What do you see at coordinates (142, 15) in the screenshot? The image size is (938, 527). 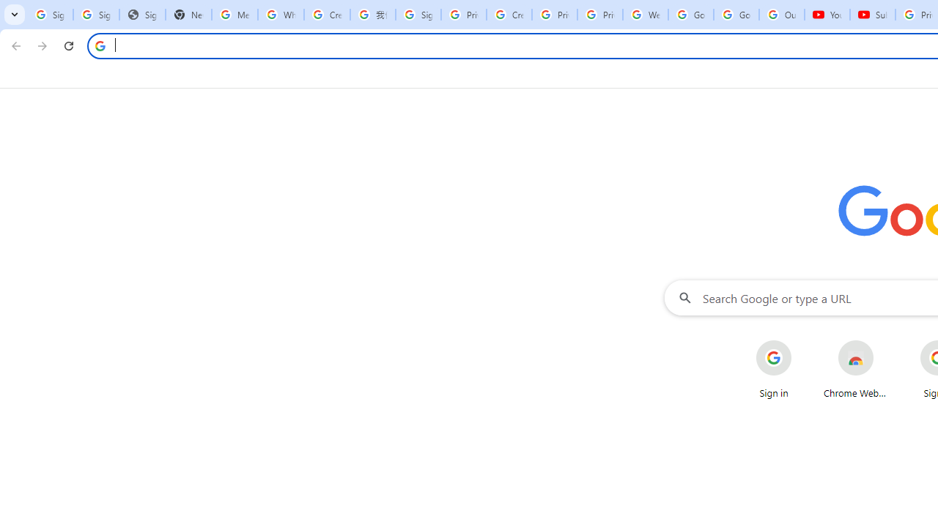 I see `Sign In - USA TODAY` at bounding box center [142, 15].